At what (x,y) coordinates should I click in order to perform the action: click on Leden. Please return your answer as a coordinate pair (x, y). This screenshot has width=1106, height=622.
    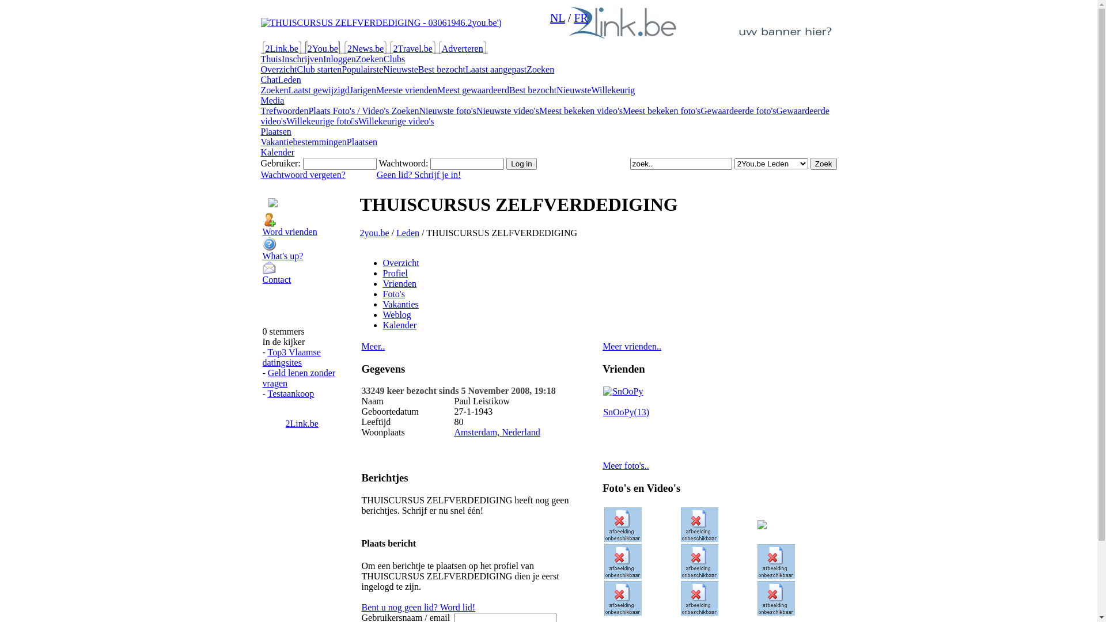
    Looking at the image, I should click on (408, 233).